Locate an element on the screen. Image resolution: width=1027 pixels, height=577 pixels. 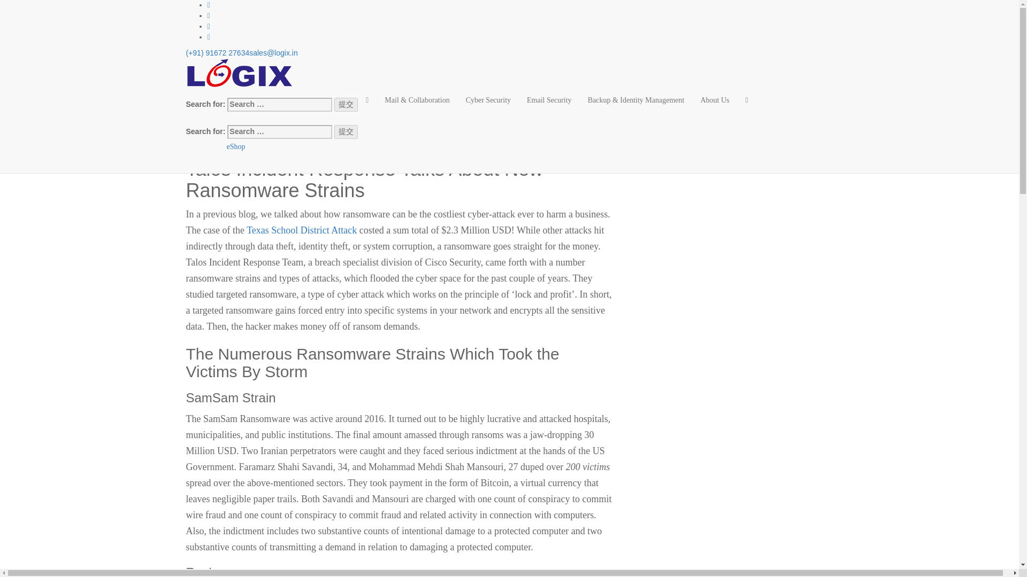
About Us is located at coordinates (715, 100).